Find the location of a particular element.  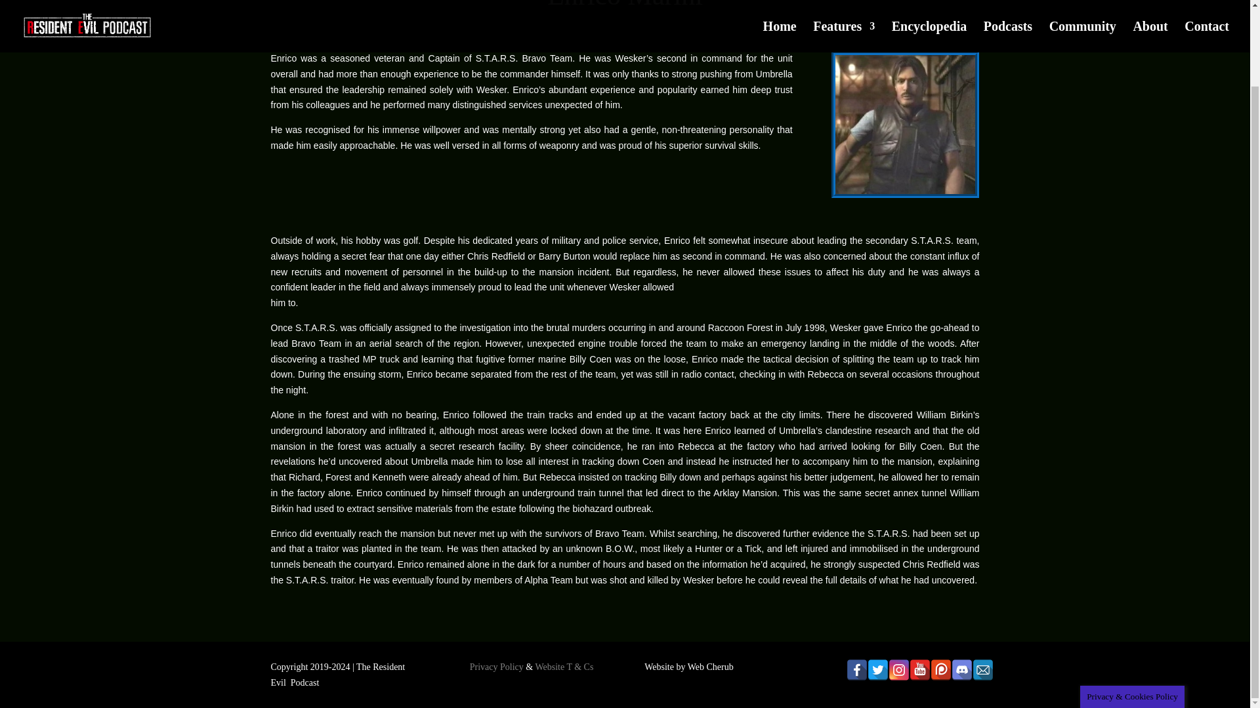

enricomarini is located at coordinates (905, 125).